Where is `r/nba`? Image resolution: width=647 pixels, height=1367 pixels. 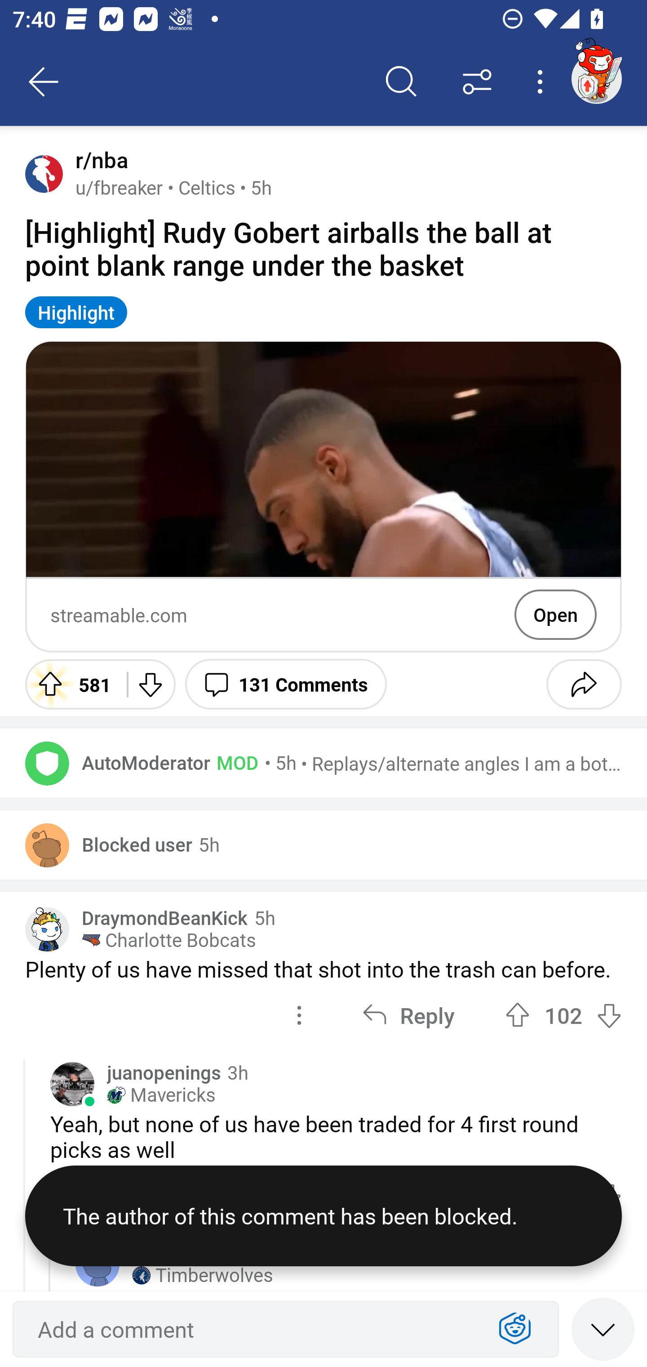
r/nba is located at coordinates (98, 160).